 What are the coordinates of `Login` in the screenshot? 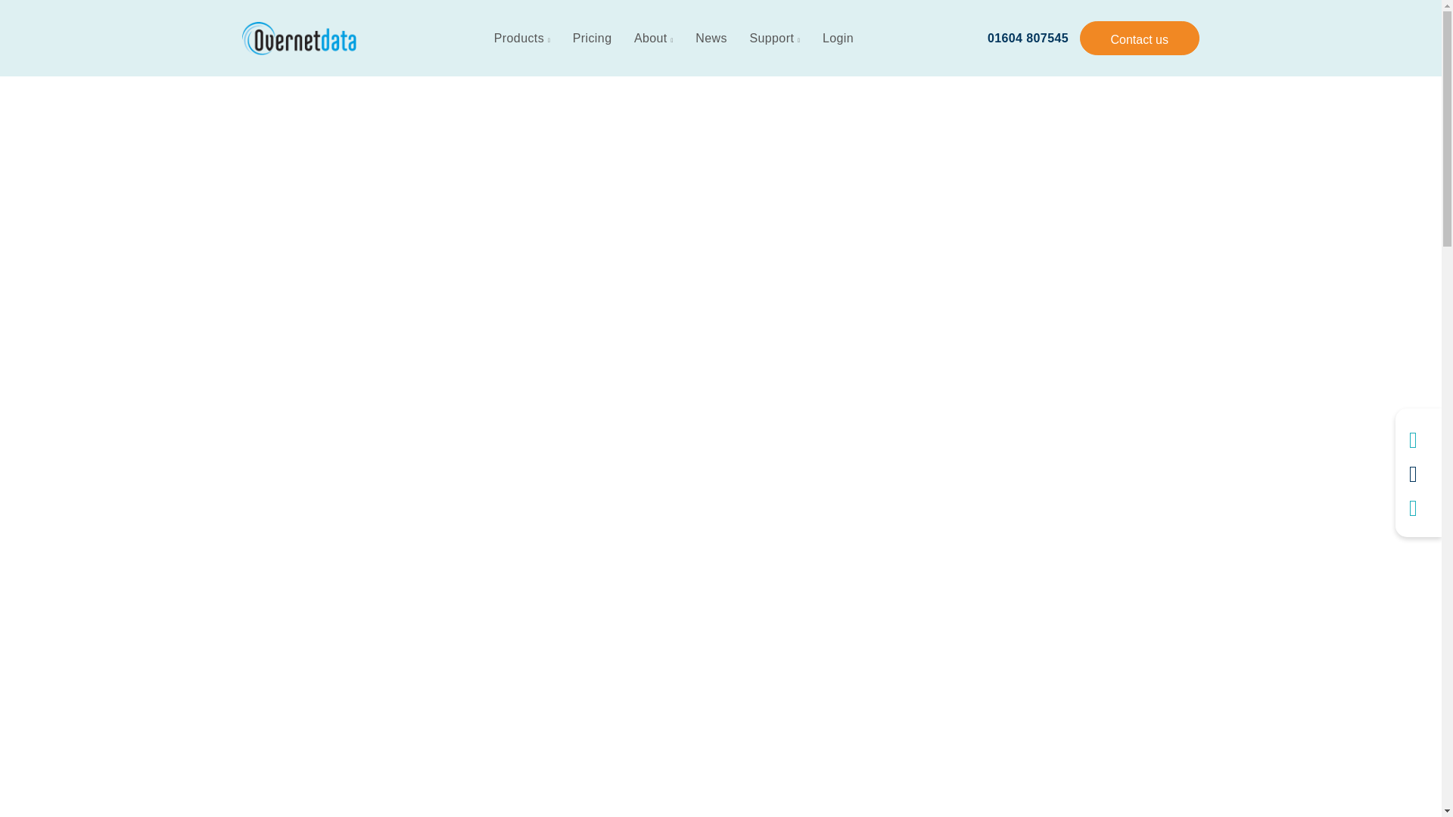 It's located at (837, 39).